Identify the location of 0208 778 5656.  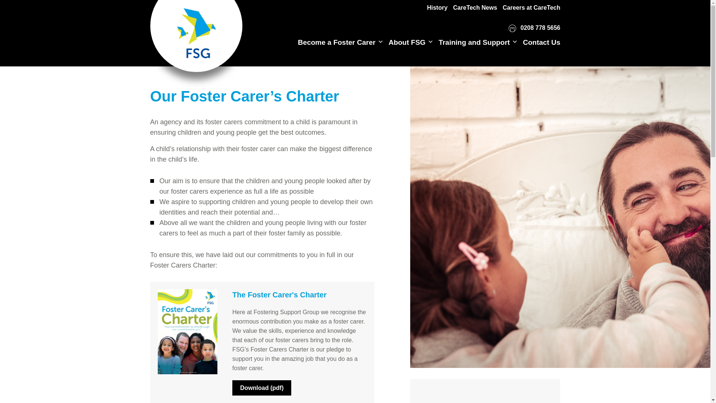
(534, 28).